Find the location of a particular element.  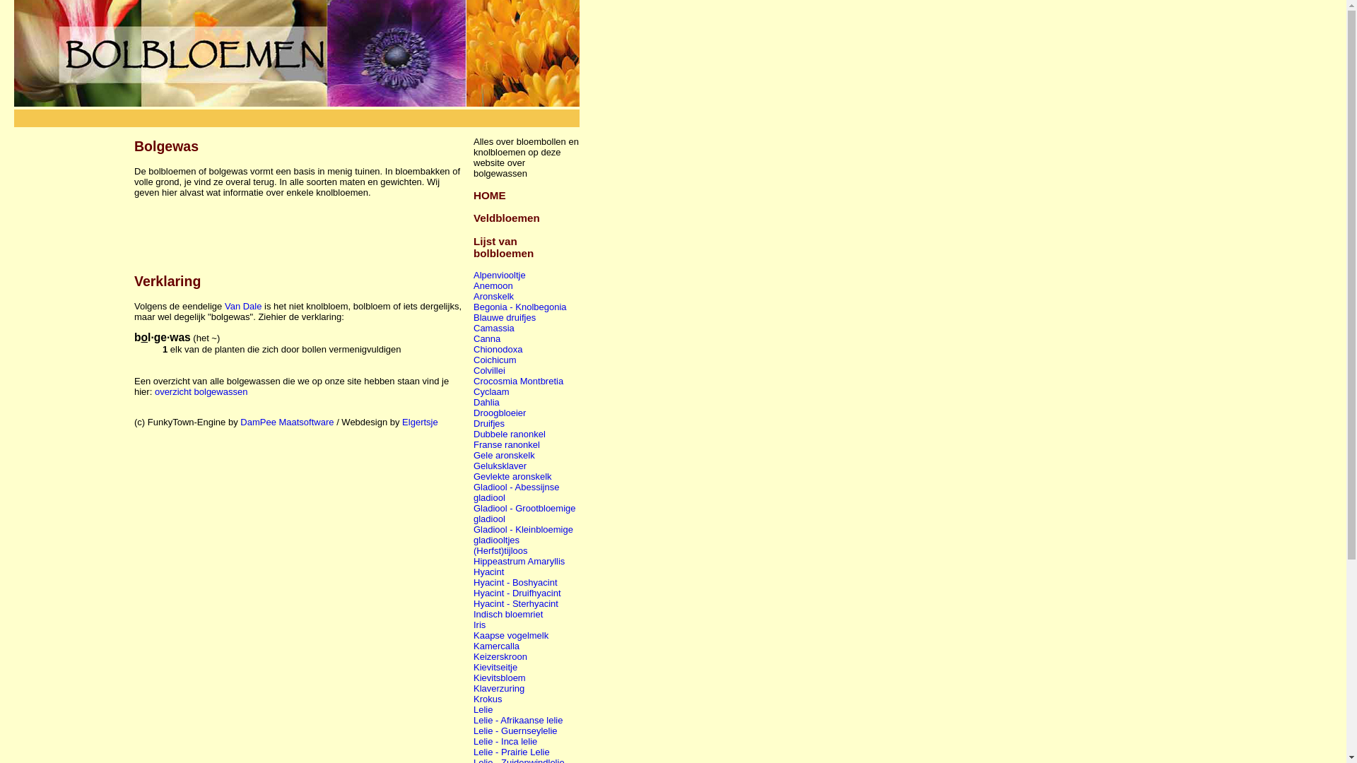

Aronskelk is located at coordinates (493, 297).